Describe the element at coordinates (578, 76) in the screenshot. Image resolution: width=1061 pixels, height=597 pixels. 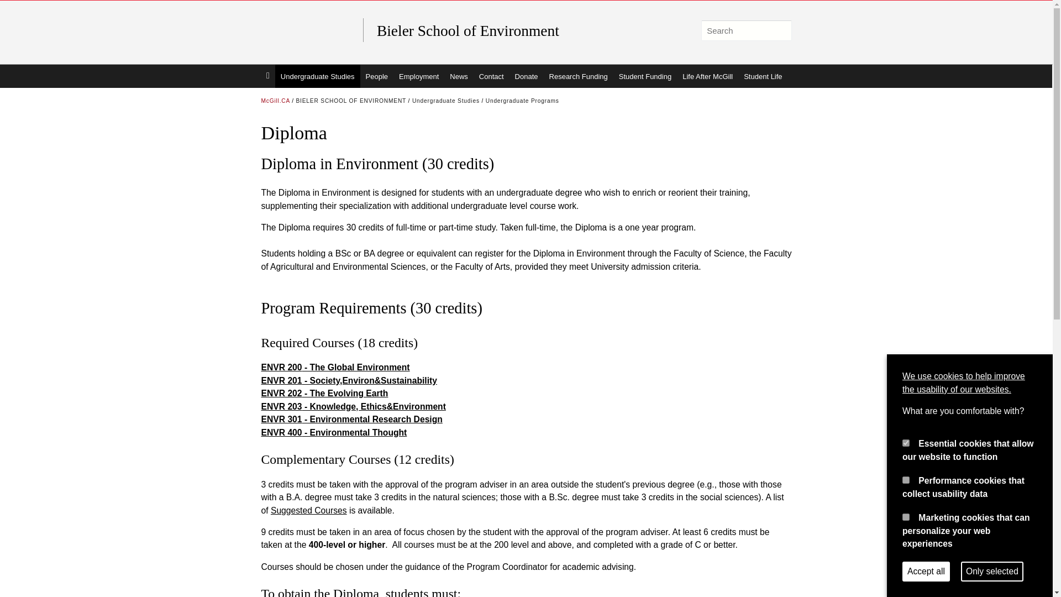
I see `Research Funding` at that location.